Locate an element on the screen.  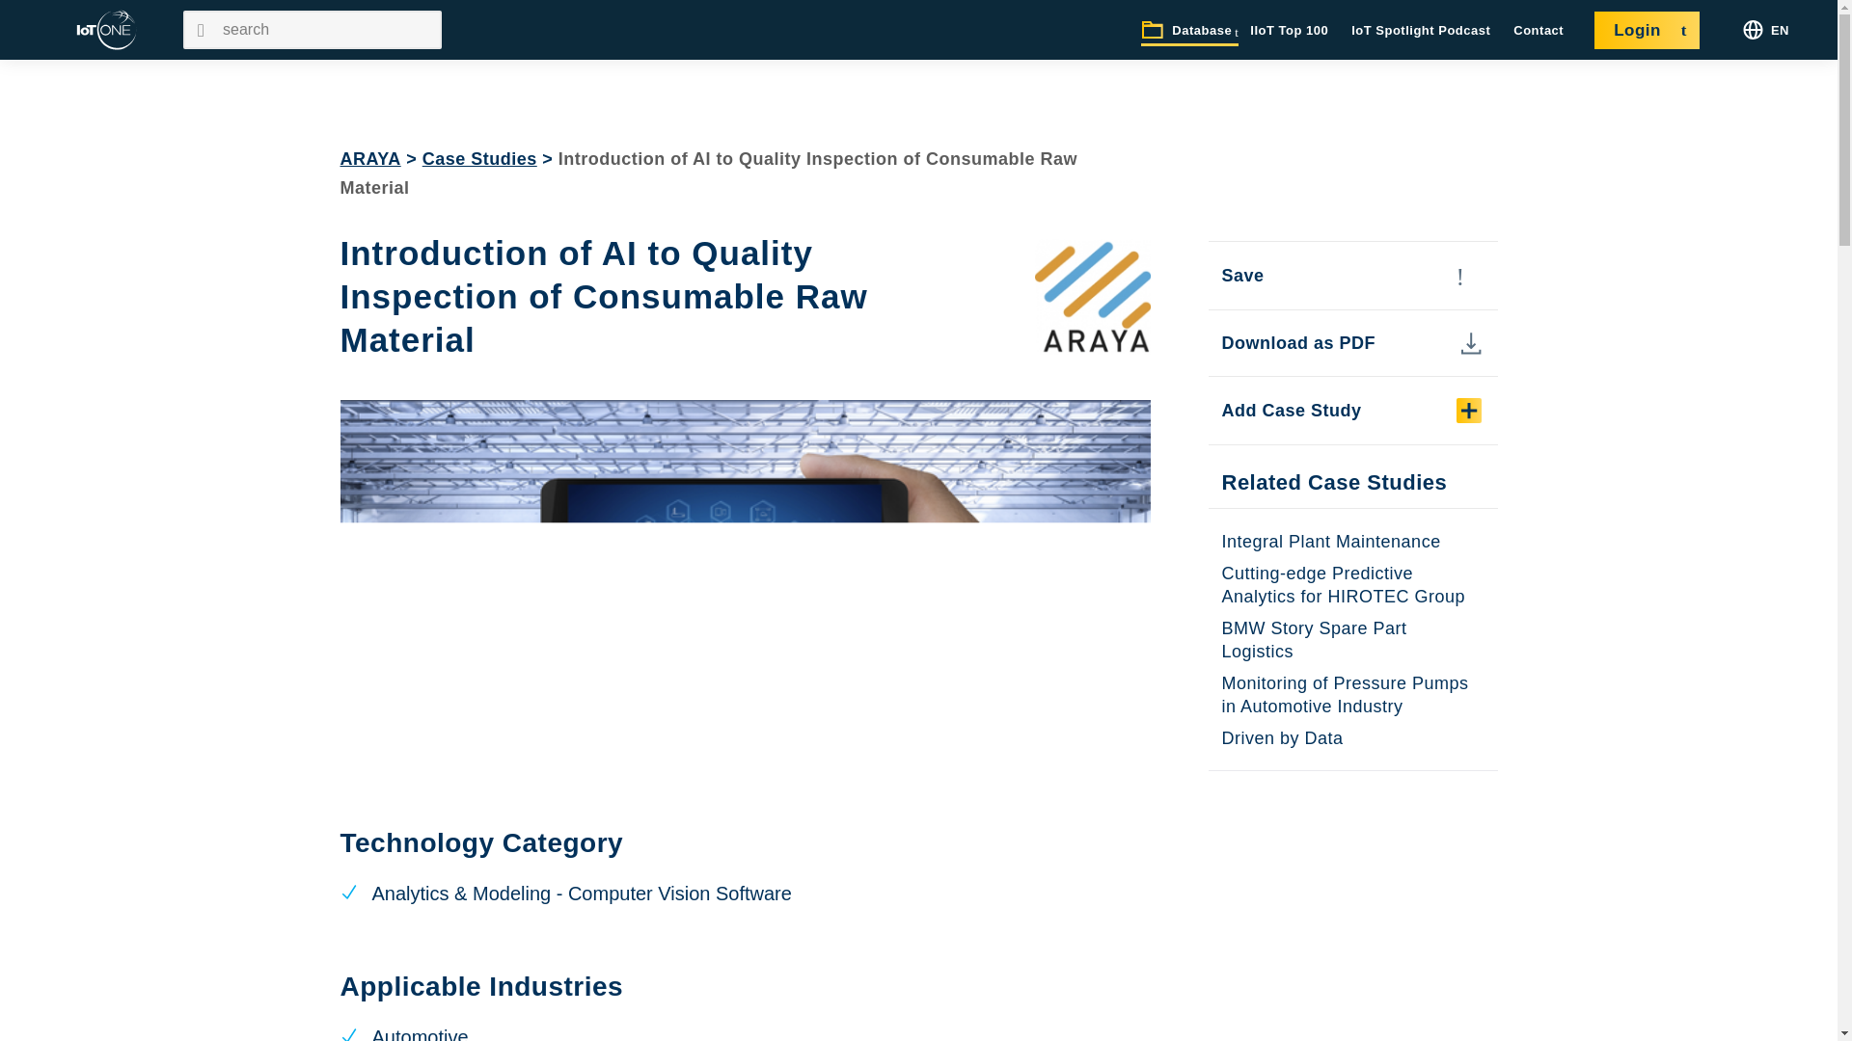
ARAYA is located at coordinates (368, 158).